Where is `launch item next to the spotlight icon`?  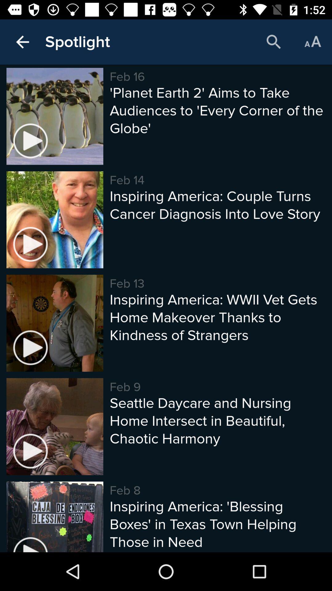
launch item next to the spotlight icon is located at coordinates (274, 42).